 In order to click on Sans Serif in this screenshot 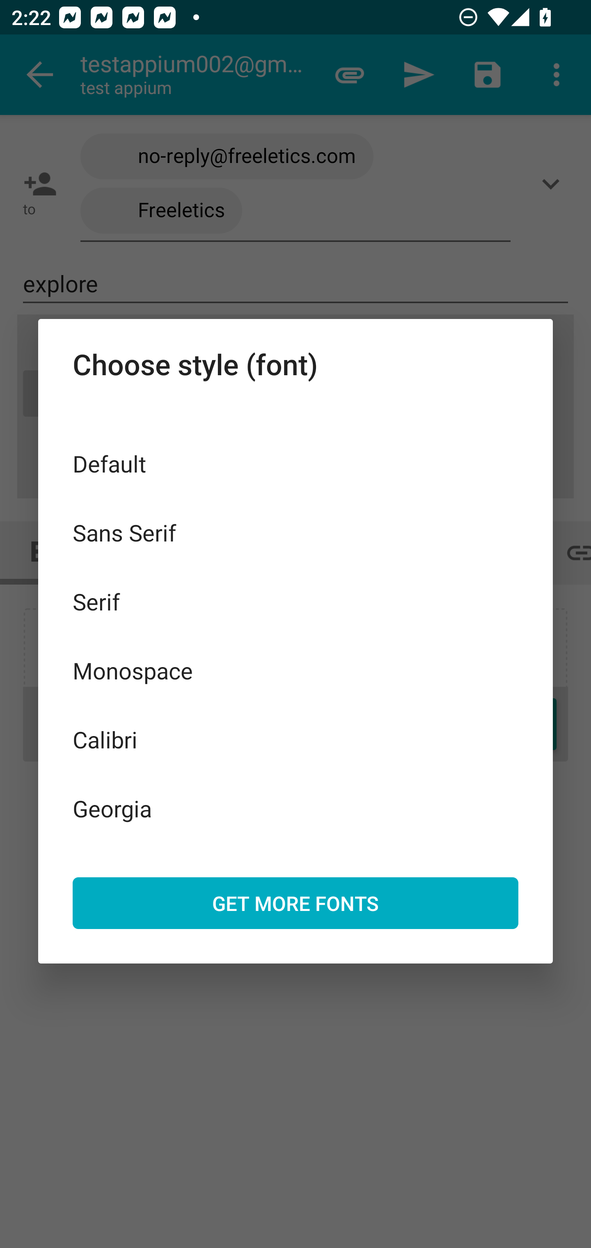, I will do `click(295, 532)`.